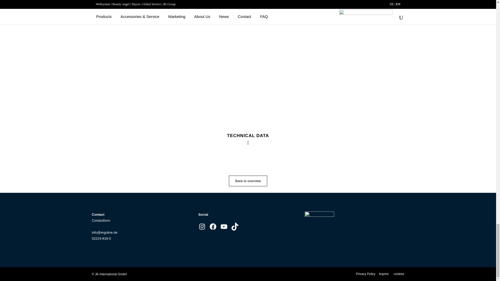 This screenshot has height=281, width=500. I want to click on Back to overview, so click(248, 181).